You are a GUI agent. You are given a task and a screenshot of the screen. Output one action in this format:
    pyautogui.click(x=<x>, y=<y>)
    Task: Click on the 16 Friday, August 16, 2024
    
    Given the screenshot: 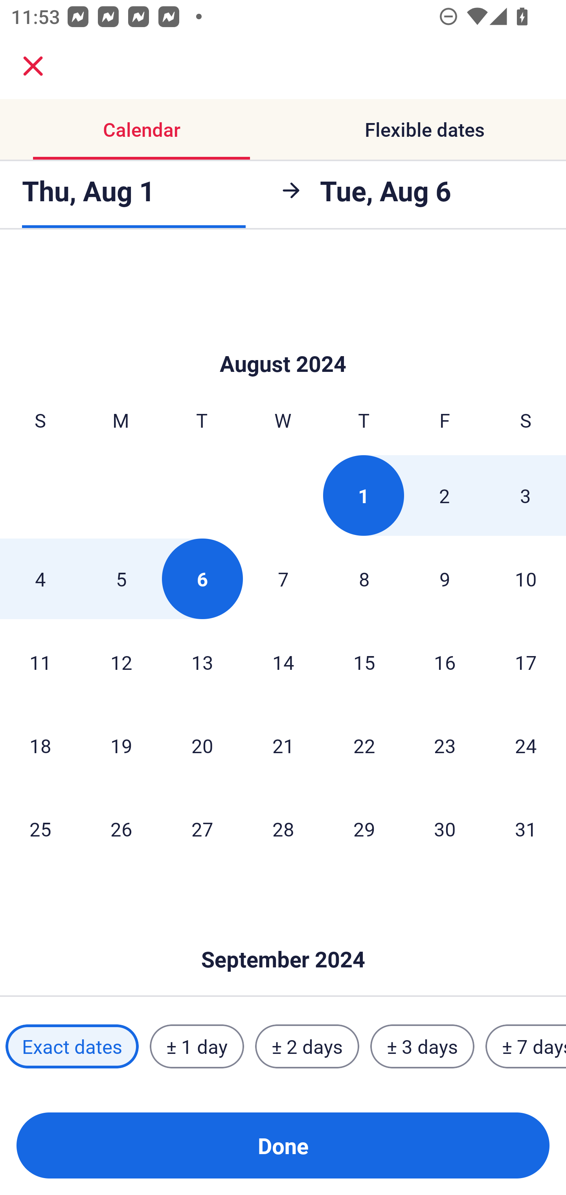 What is the action you would take?
    pyautogui.click(x=445, y=662)
    